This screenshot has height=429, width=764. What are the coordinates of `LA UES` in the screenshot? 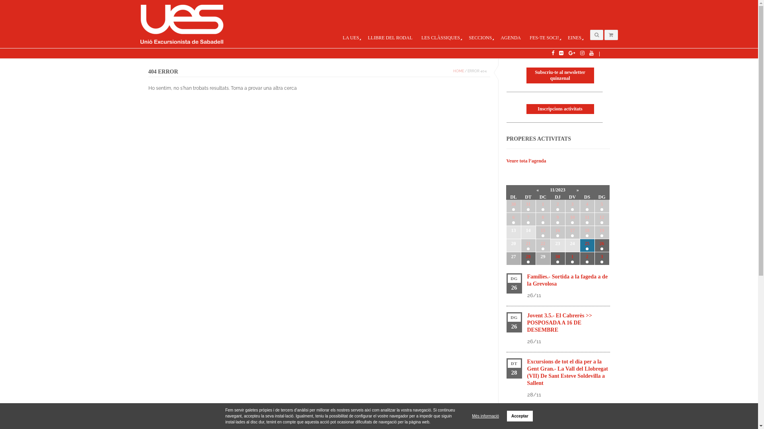 It's located at (351, 38).